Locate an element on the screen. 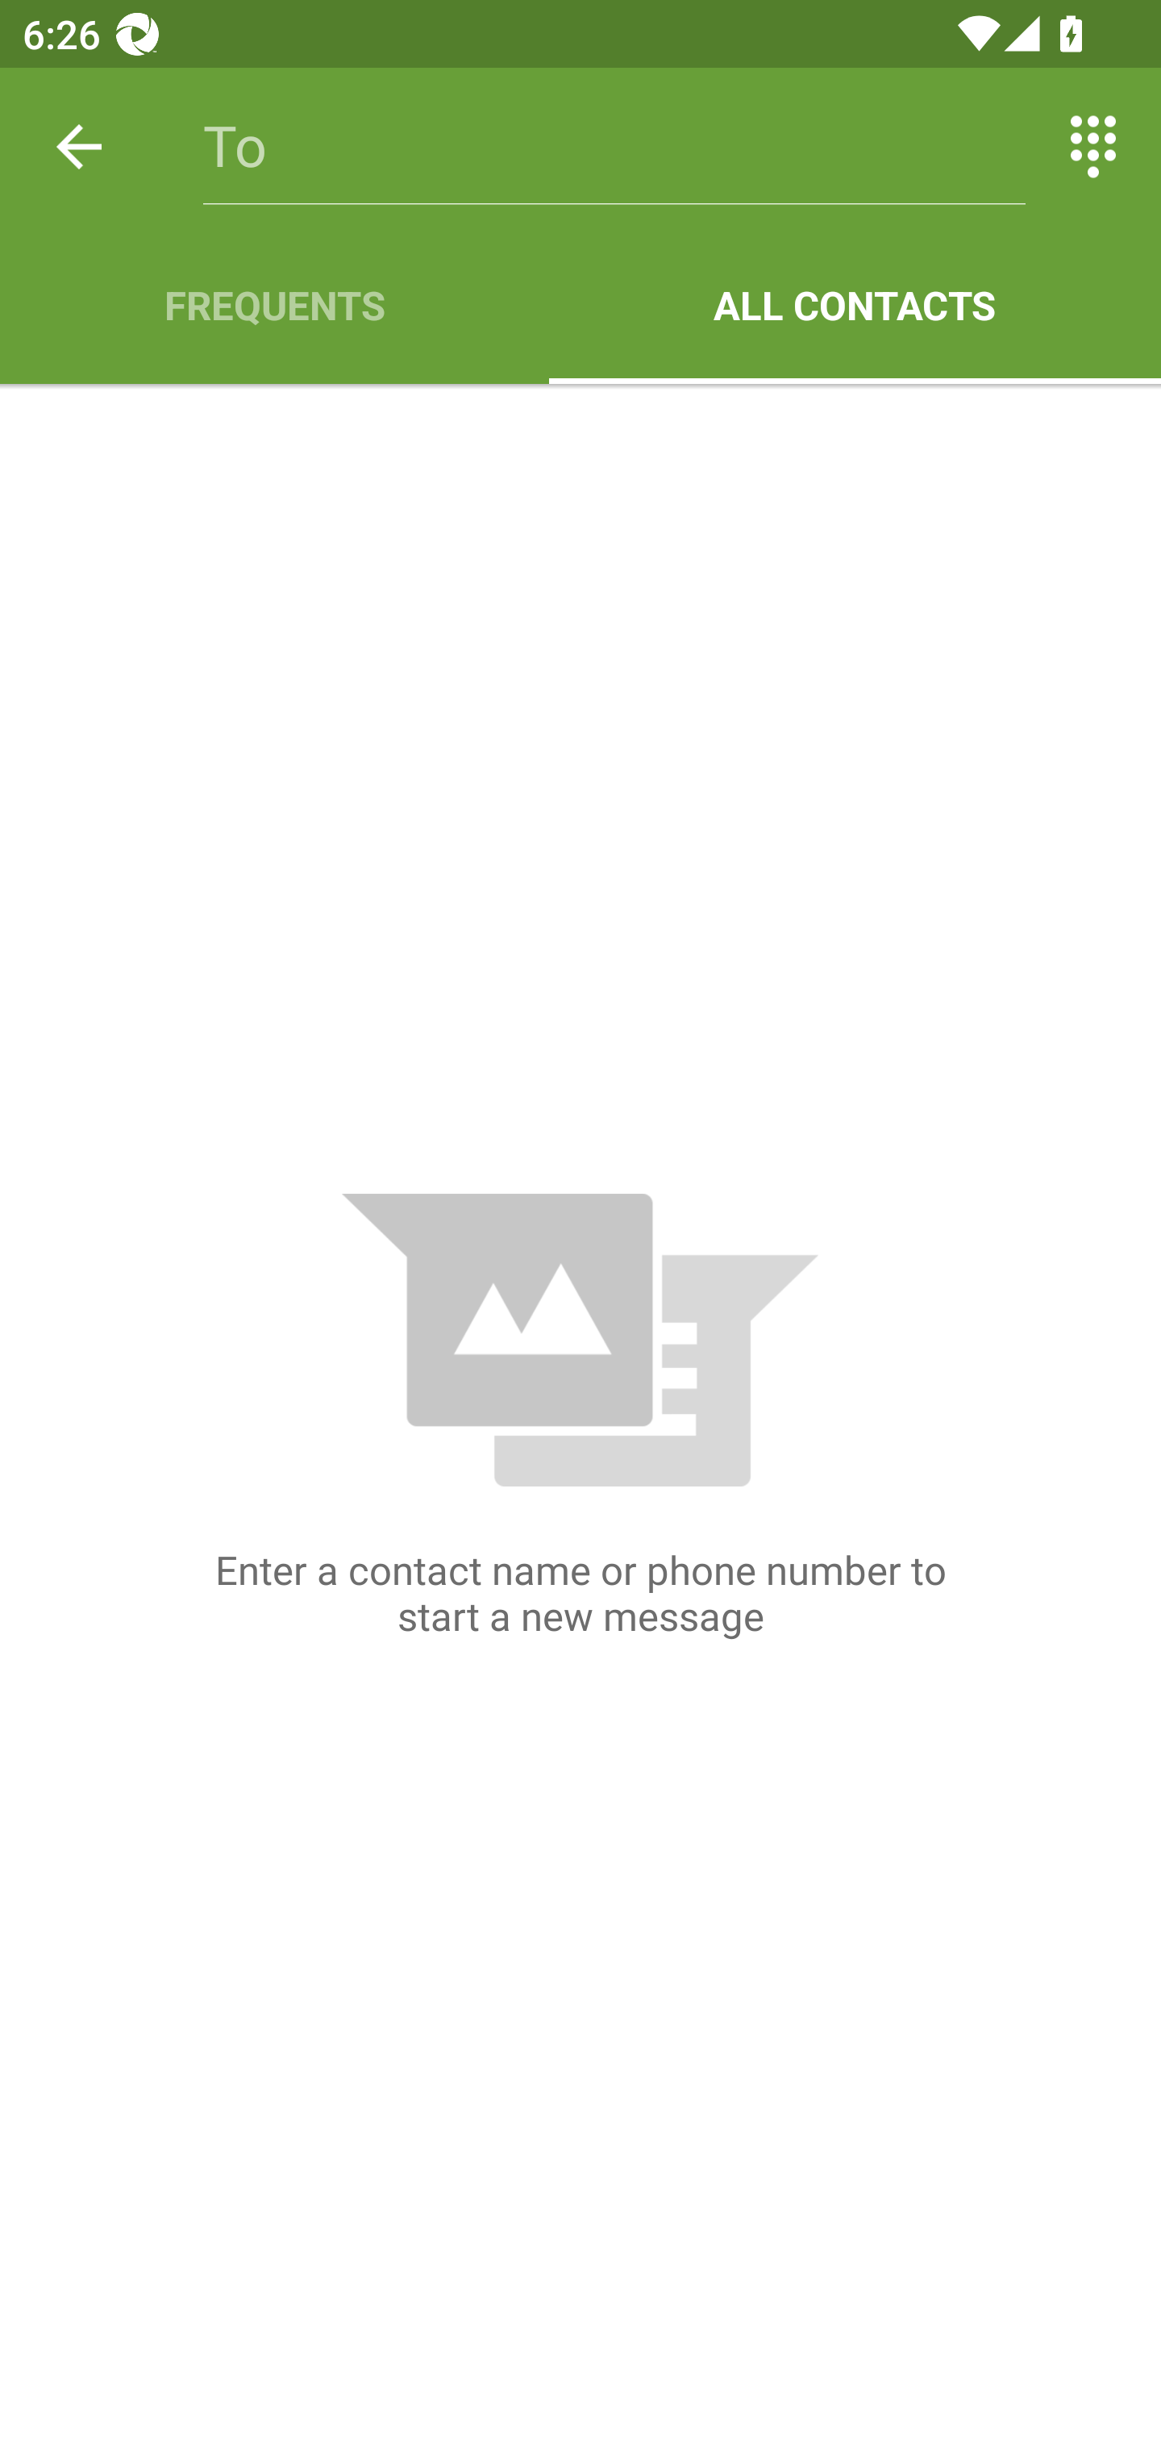 The image size is (1161, 2452). FREQUENTS is located at coordinates (274, 305).